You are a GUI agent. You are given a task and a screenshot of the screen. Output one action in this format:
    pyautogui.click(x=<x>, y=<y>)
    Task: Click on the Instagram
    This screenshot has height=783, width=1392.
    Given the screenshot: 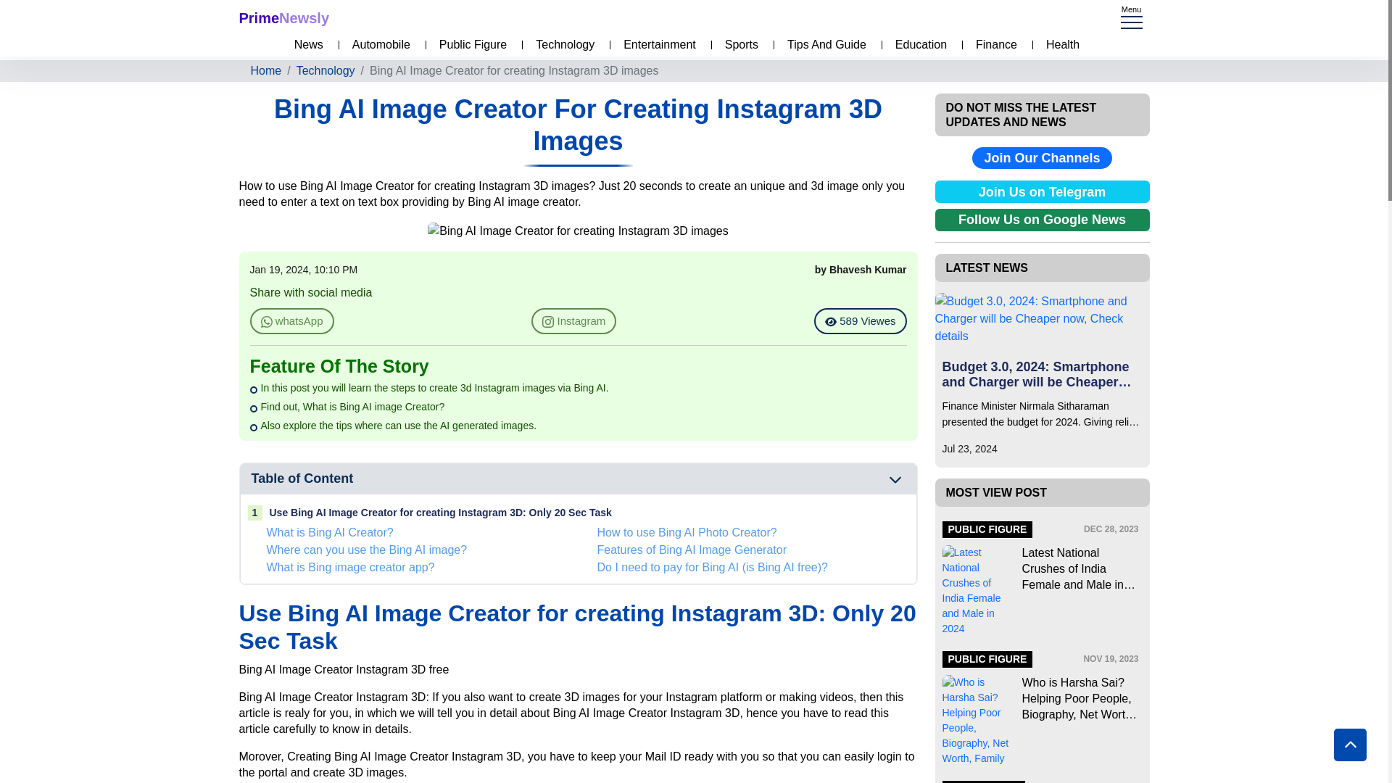 What is the action you would take?
    pyautogui.click(x=574, y=322)
    